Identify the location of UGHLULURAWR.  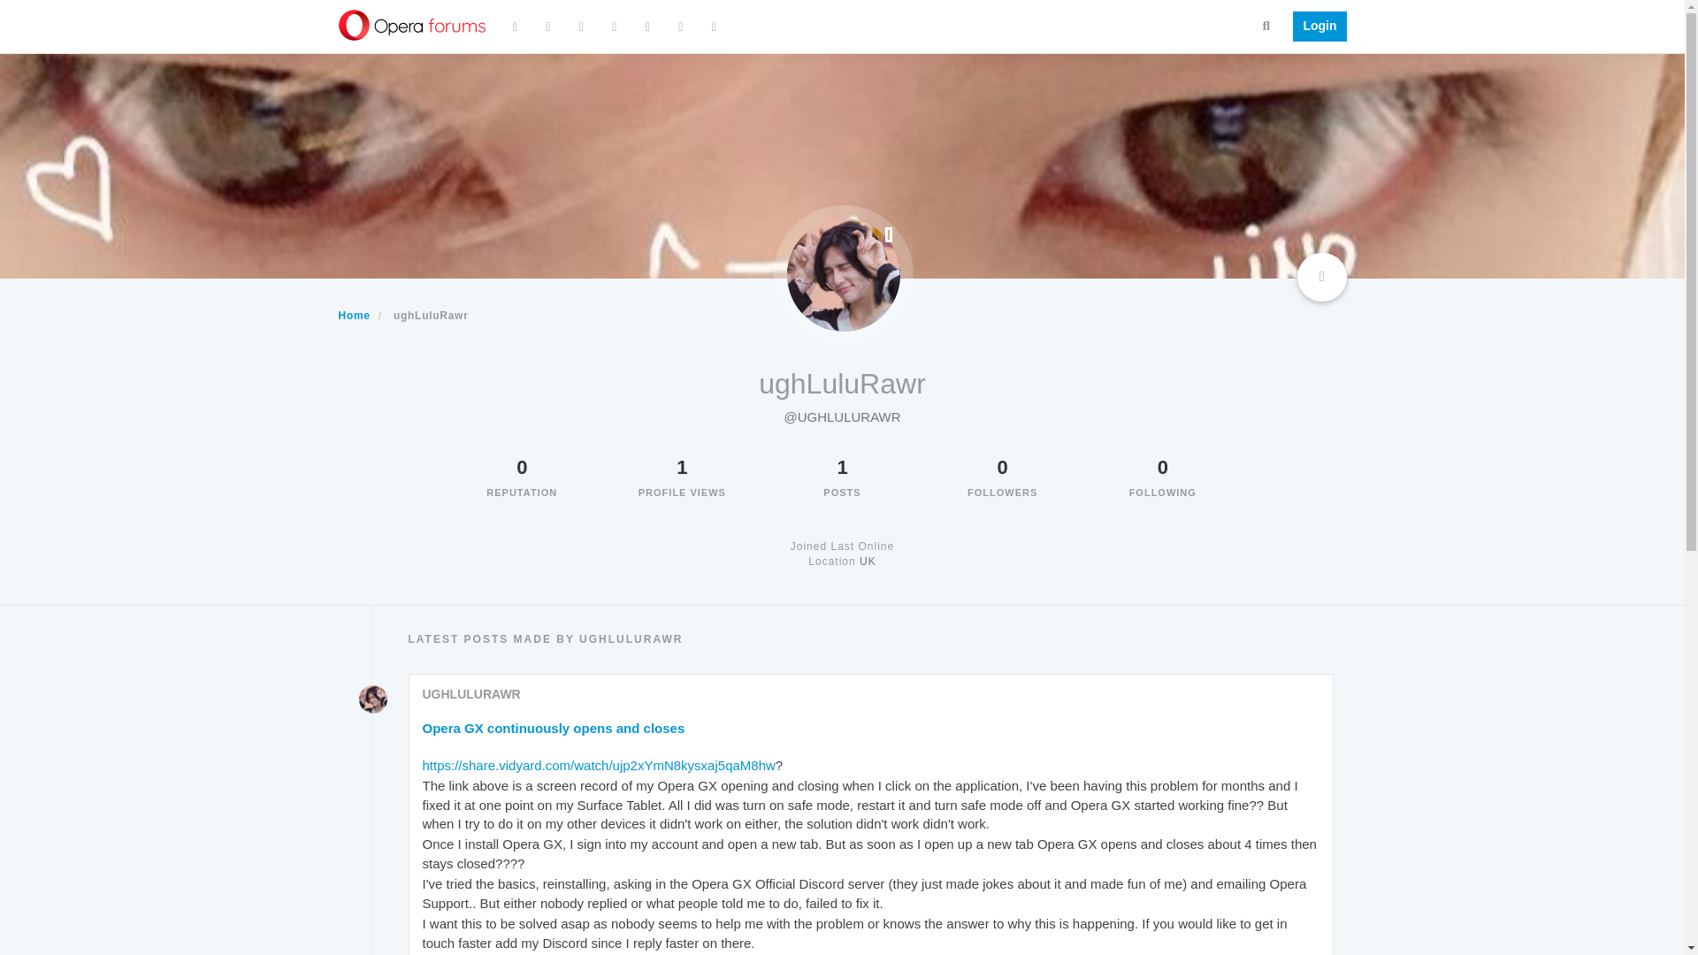
(472, 693).